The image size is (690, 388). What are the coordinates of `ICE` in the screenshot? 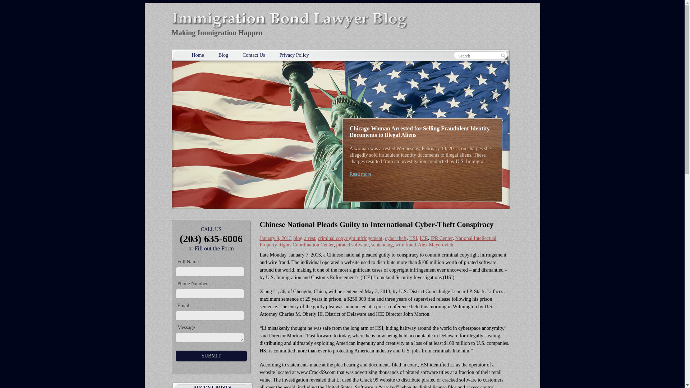 It's located at (423, 238).